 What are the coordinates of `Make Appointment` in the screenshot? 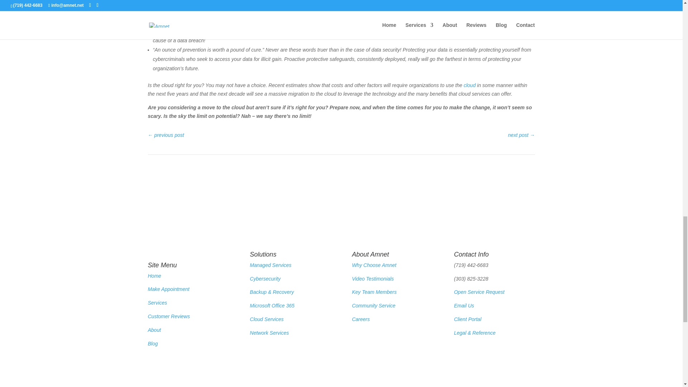 It's located at (168, 289).